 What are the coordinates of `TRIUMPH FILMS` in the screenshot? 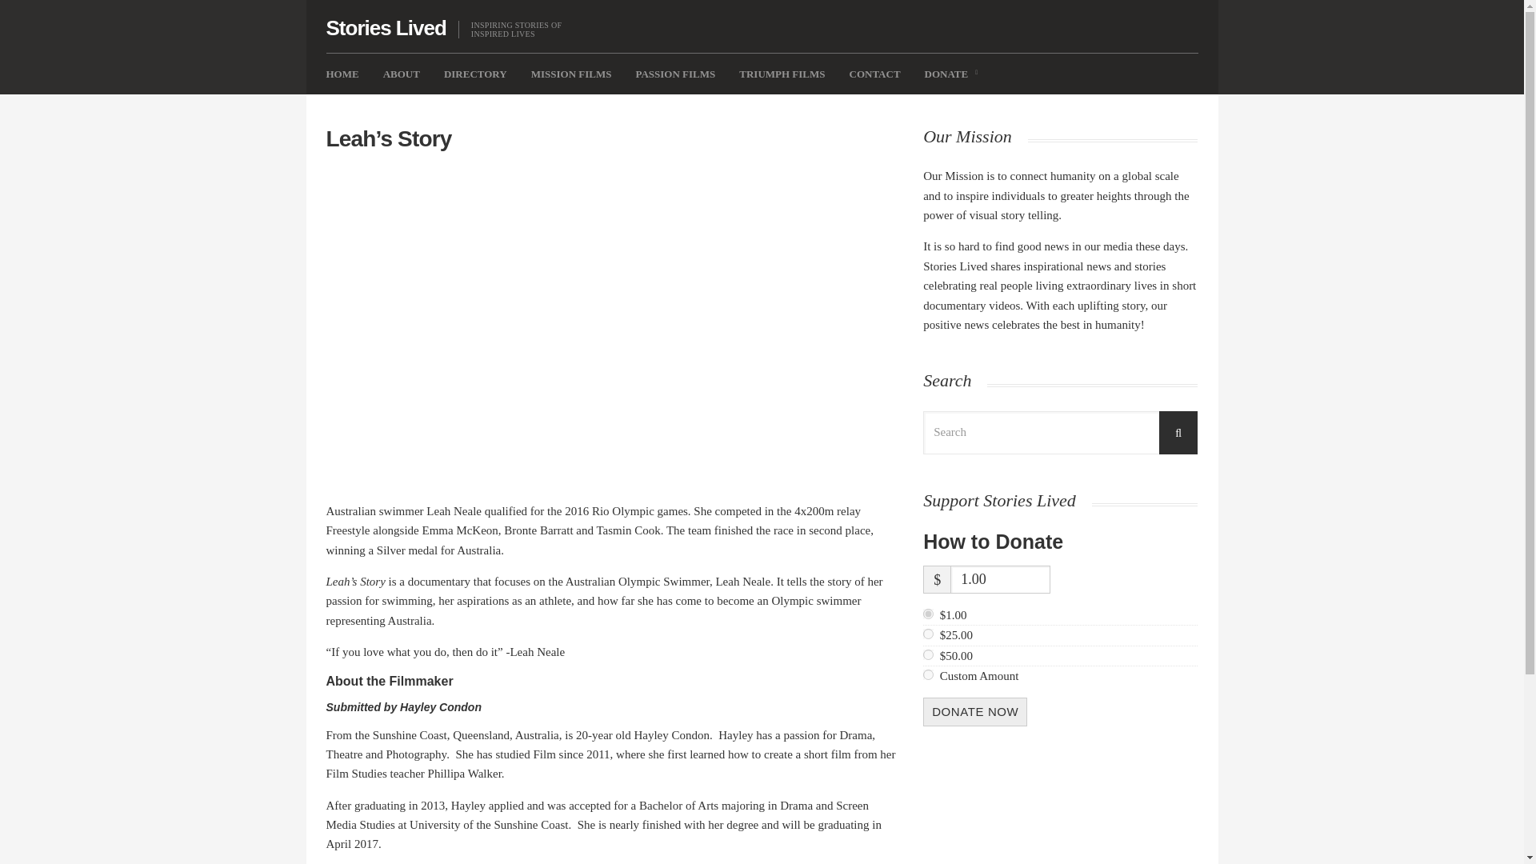 It's located at (782, 74).